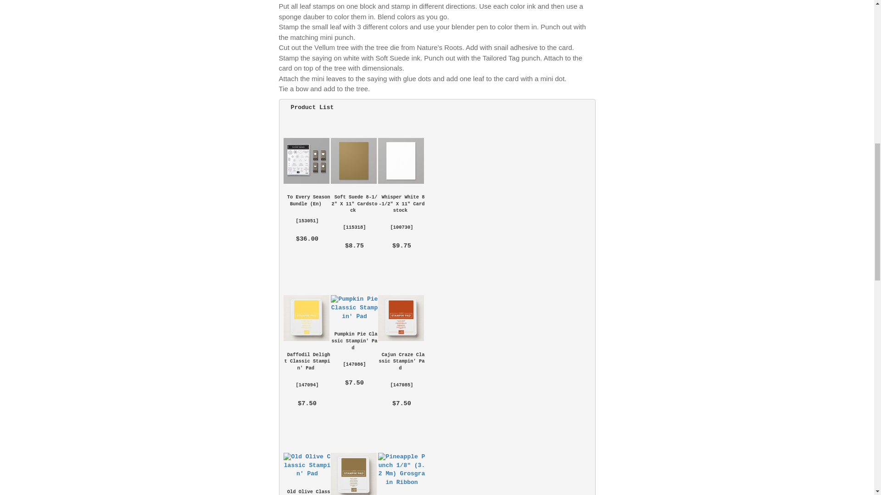 The width and height of the screenshot is (881, 495). What do you see at coordinates (307, 318) in the screenshot?
I see `Daffodil Delight Classic Stampin' Pad` at bounding box center [307, 318].